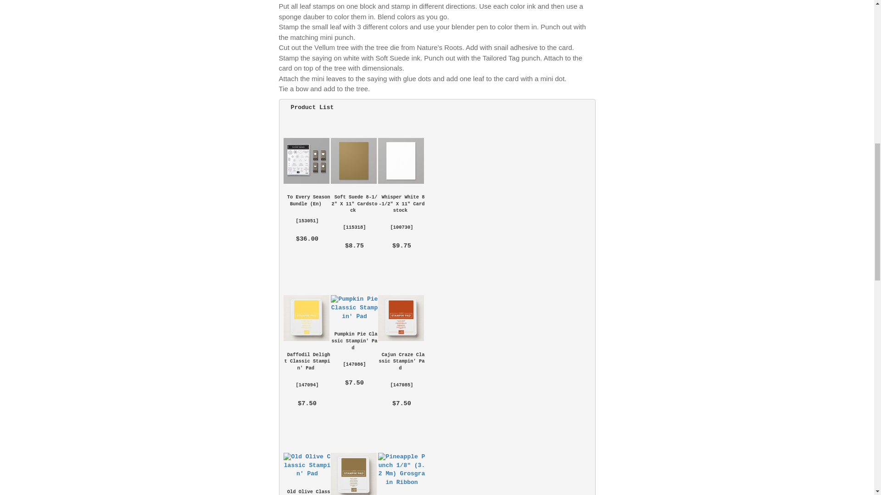 The width and height of the screenshot is (881, 495). What do you see at coordinates (307, 318) in the screenshot?
I see `Daffodil Delight Classic Stampin' Pad` at bounding box center [307, 318].